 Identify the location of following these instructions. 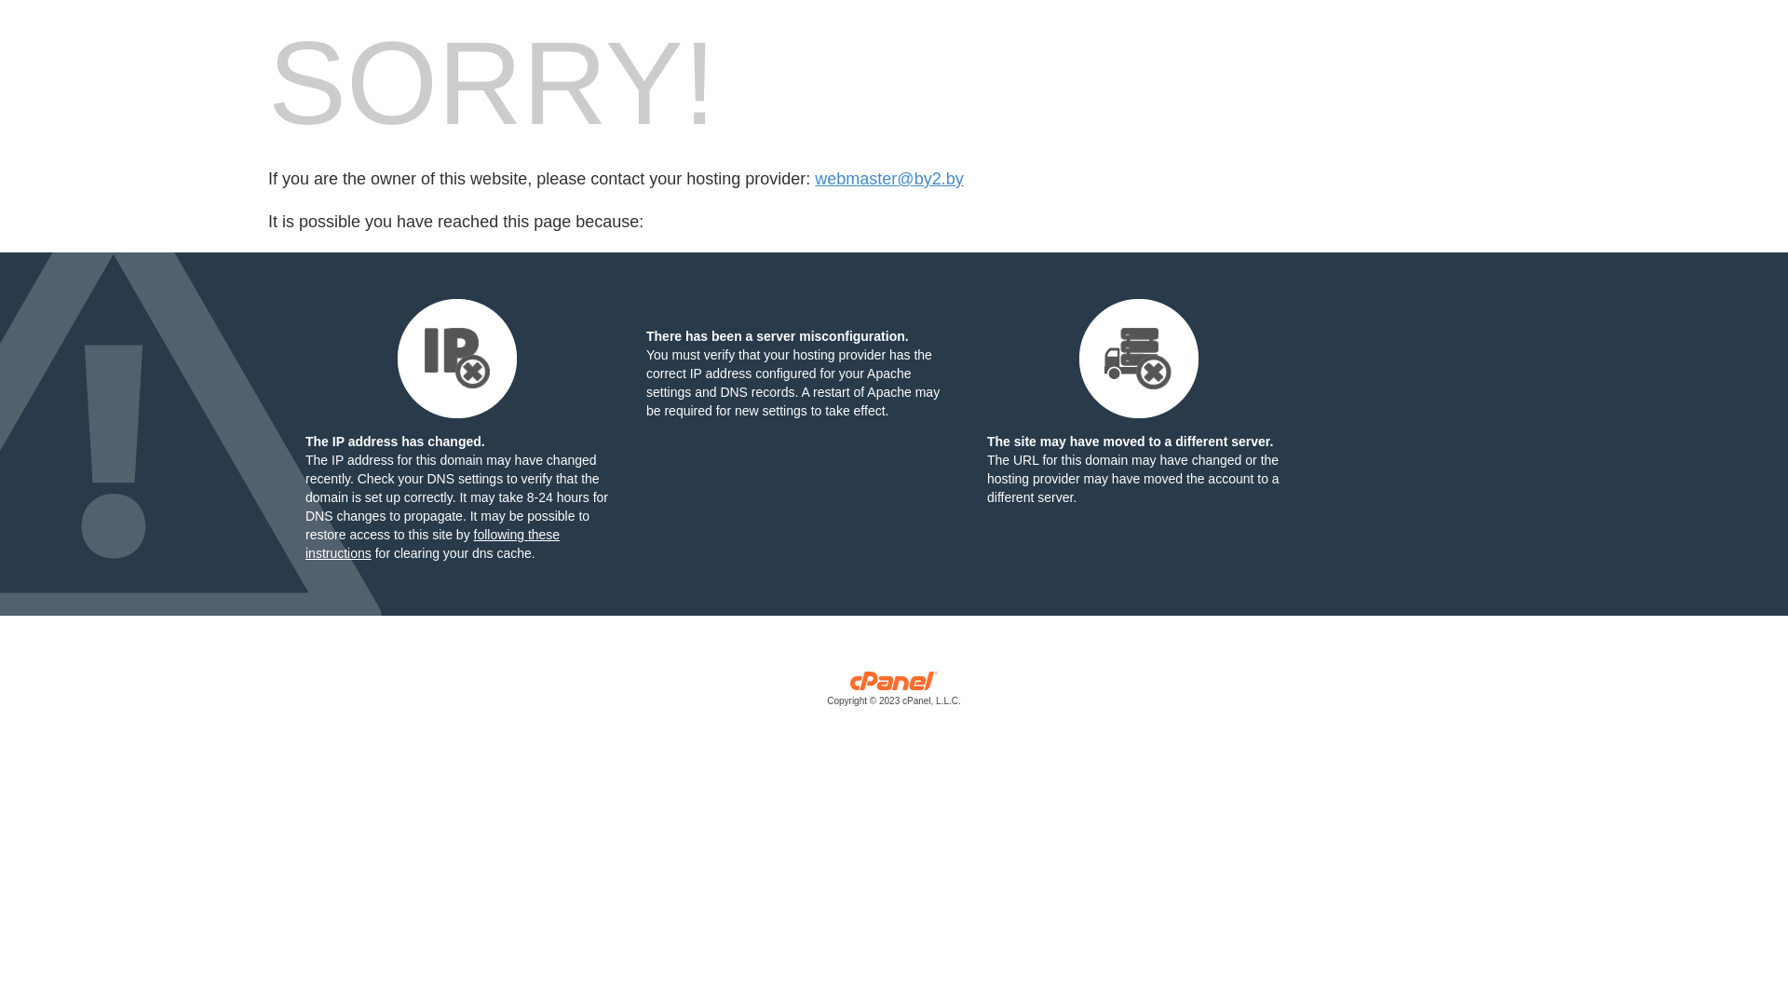
(432, 544).